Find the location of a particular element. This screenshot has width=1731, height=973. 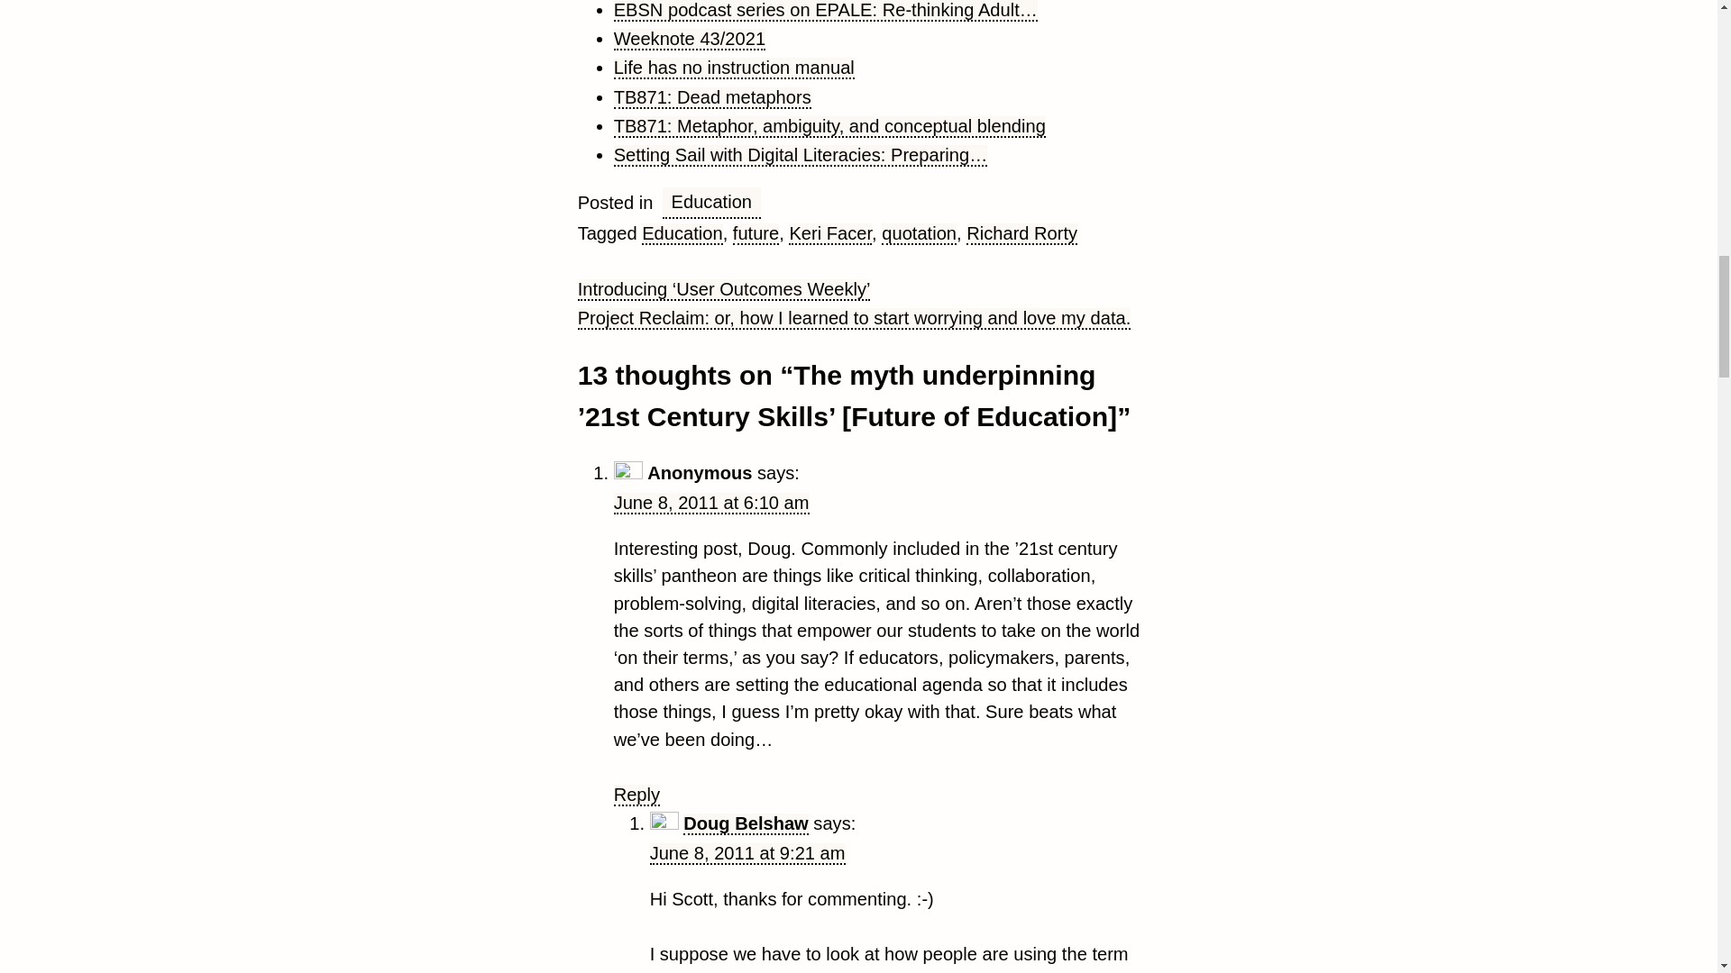

Doug Belshaw is located at coordinates (746, 823).